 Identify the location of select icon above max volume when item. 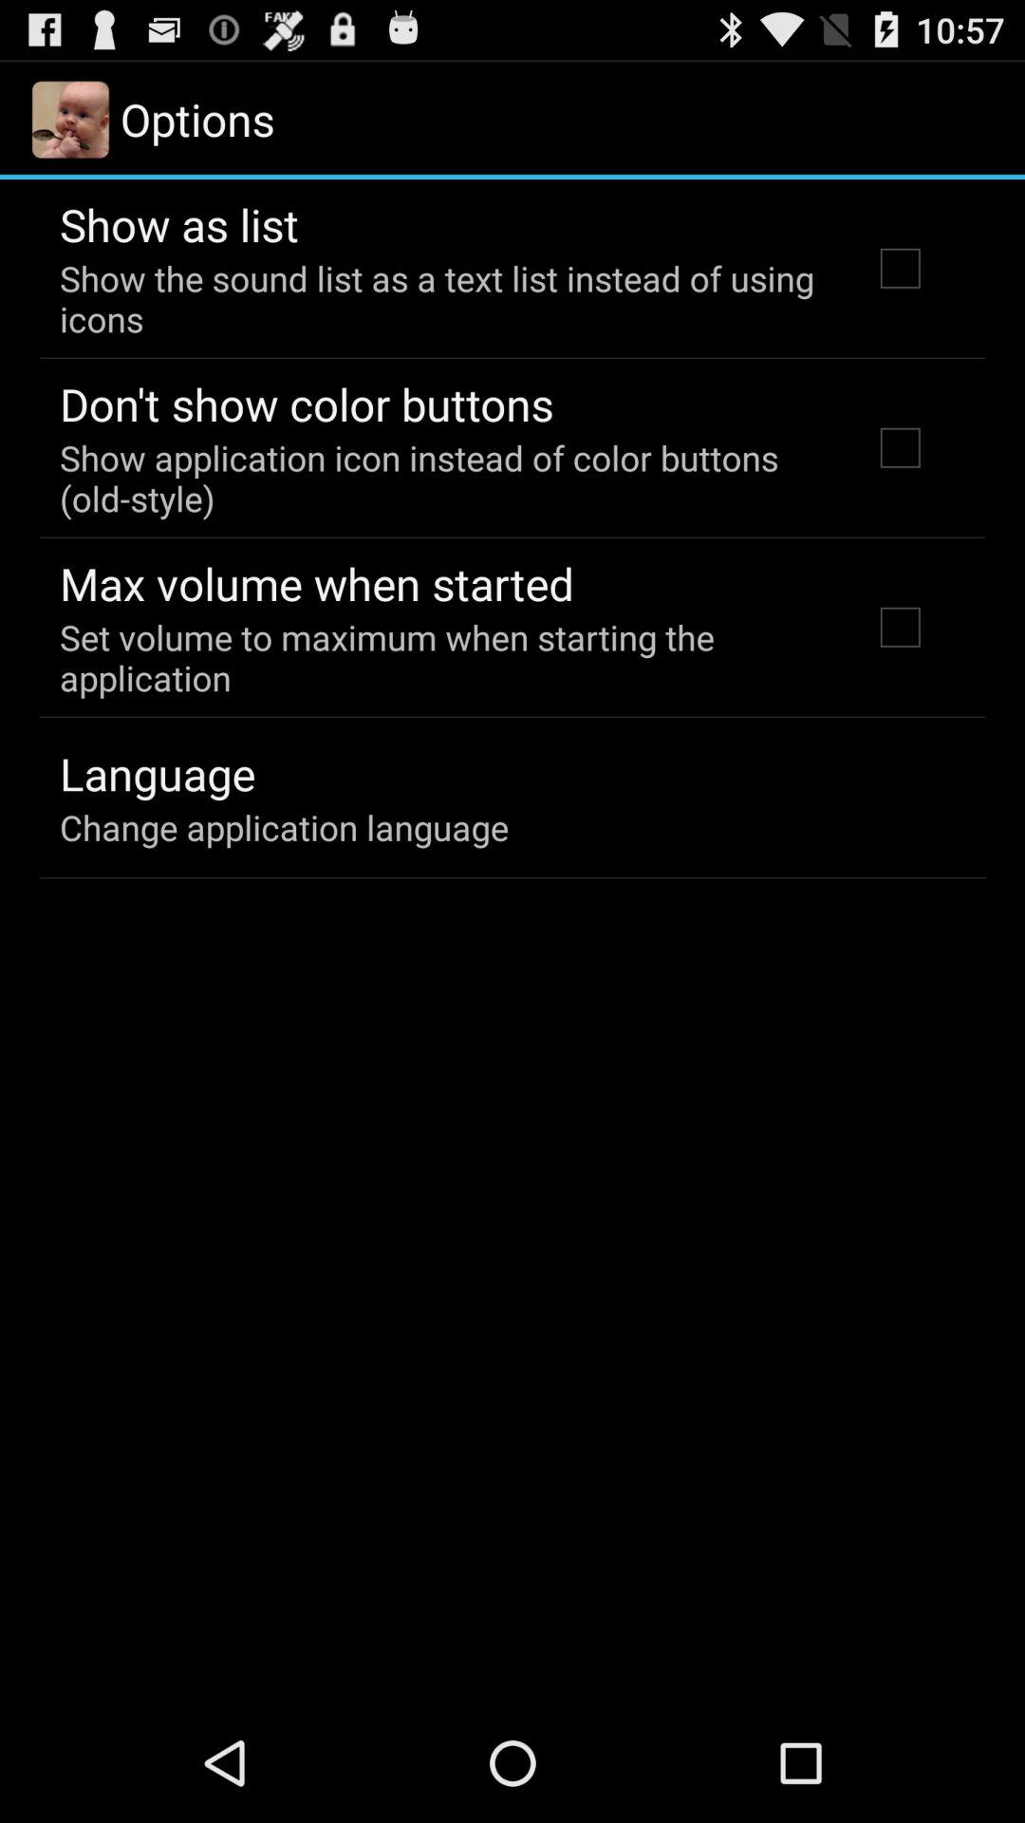
(440, 478).